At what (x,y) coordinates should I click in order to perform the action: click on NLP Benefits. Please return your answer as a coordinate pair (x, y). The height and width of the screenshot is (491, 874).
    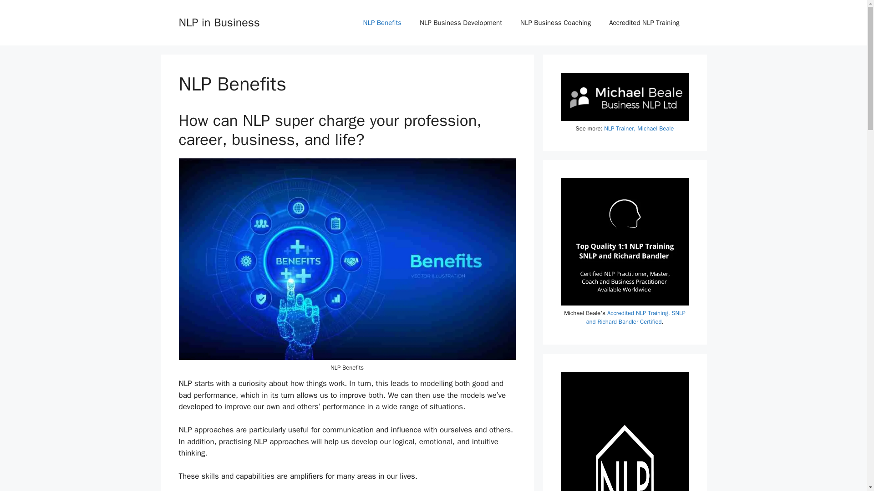
    Looking at the image, I should click on (382, 23).